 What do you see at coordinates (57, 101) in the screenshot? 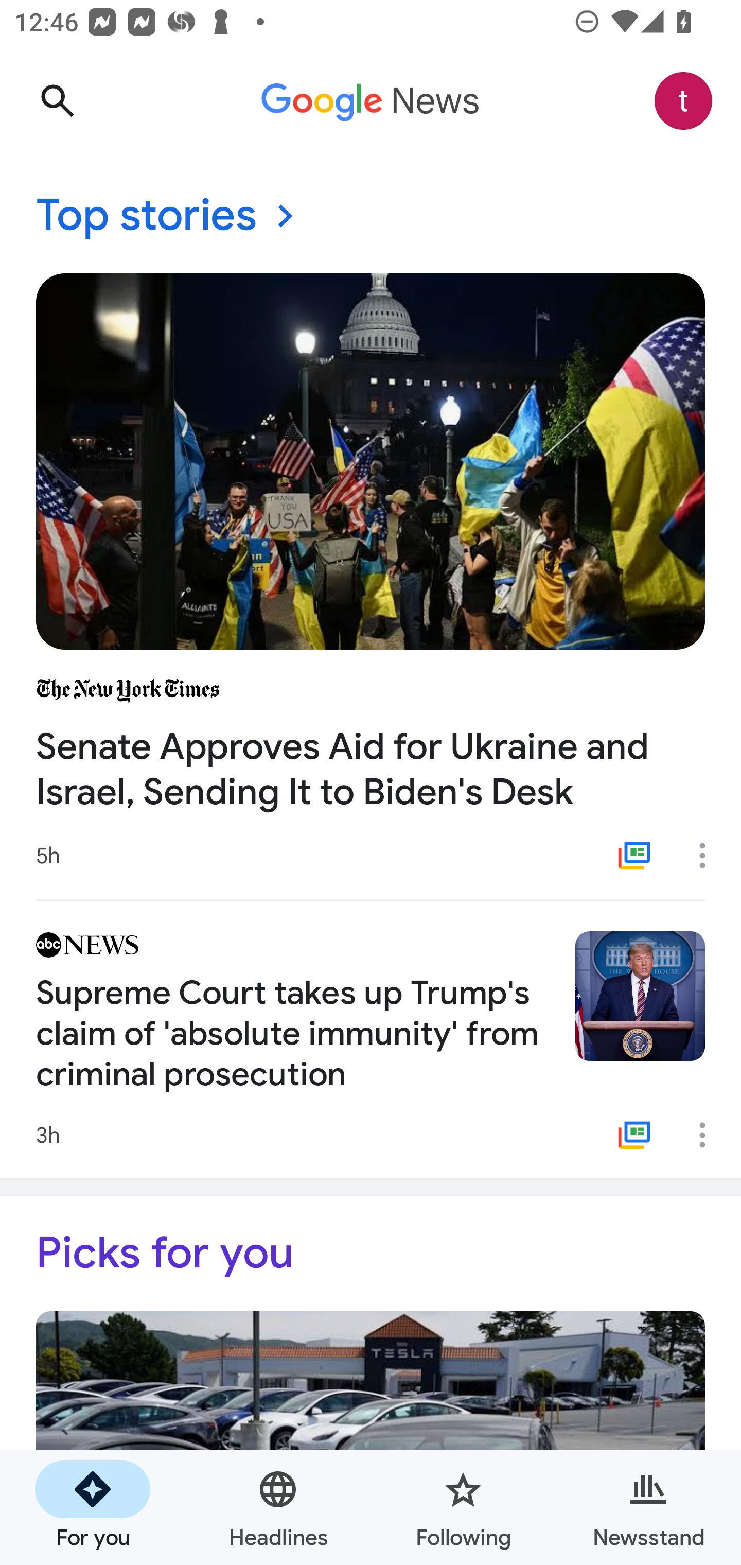
I see `Search` at bounding box center [57, 101].